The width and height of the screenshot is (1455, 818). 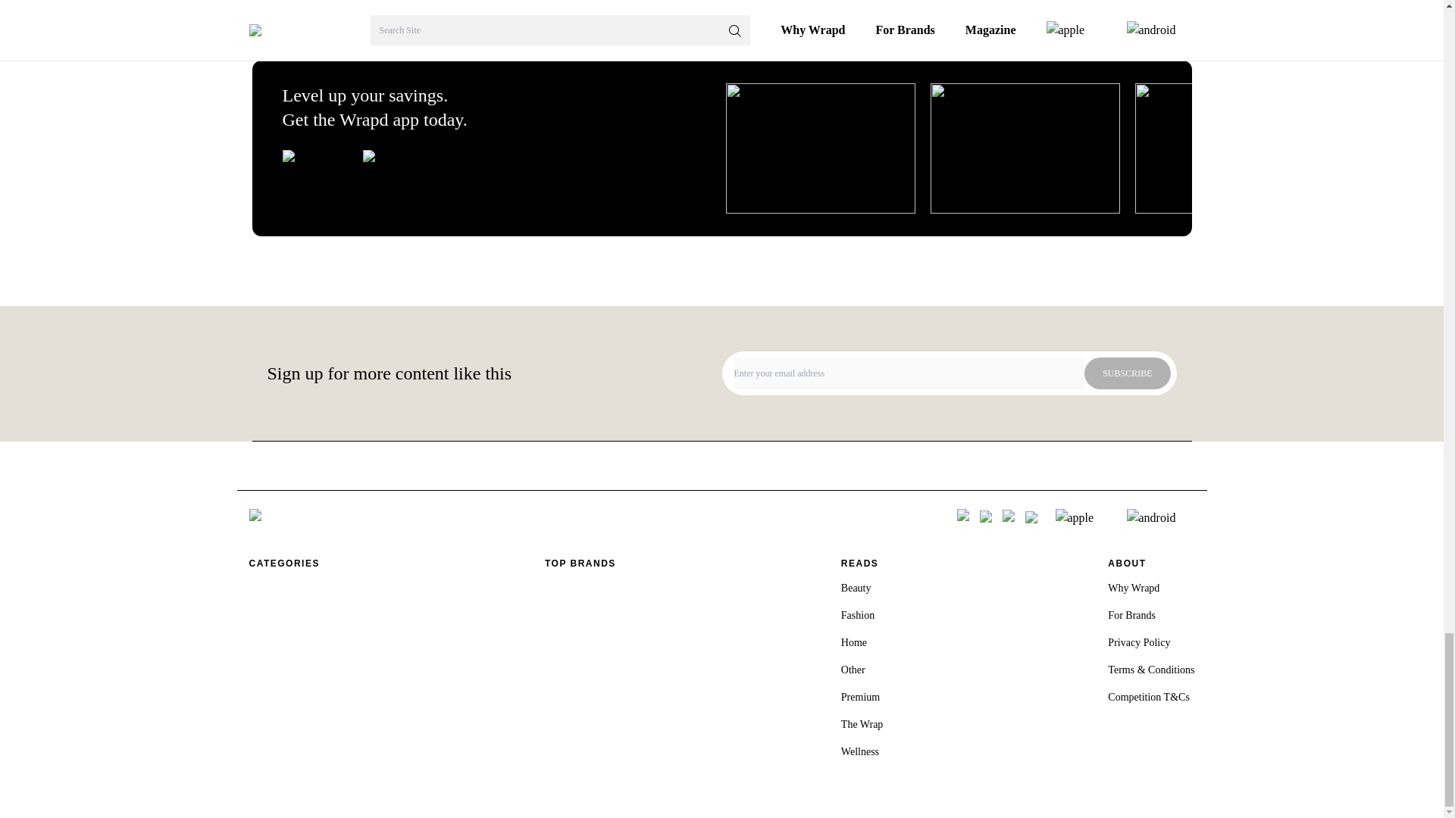 I want to click on Premium, so click(x=860, y=697).